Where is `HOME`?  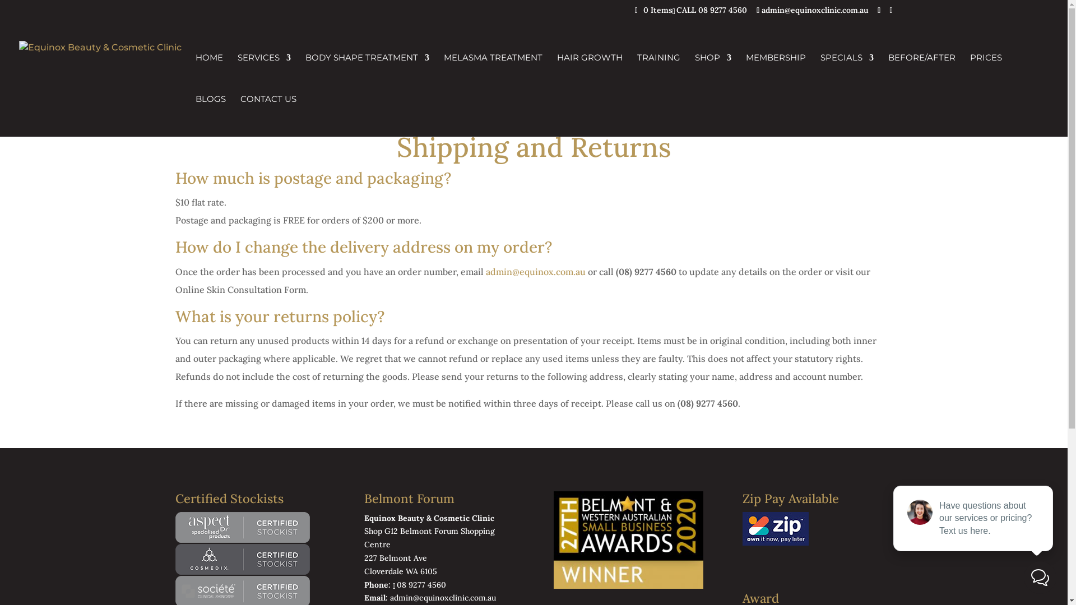
HOME is located at coordinates (210, 75).